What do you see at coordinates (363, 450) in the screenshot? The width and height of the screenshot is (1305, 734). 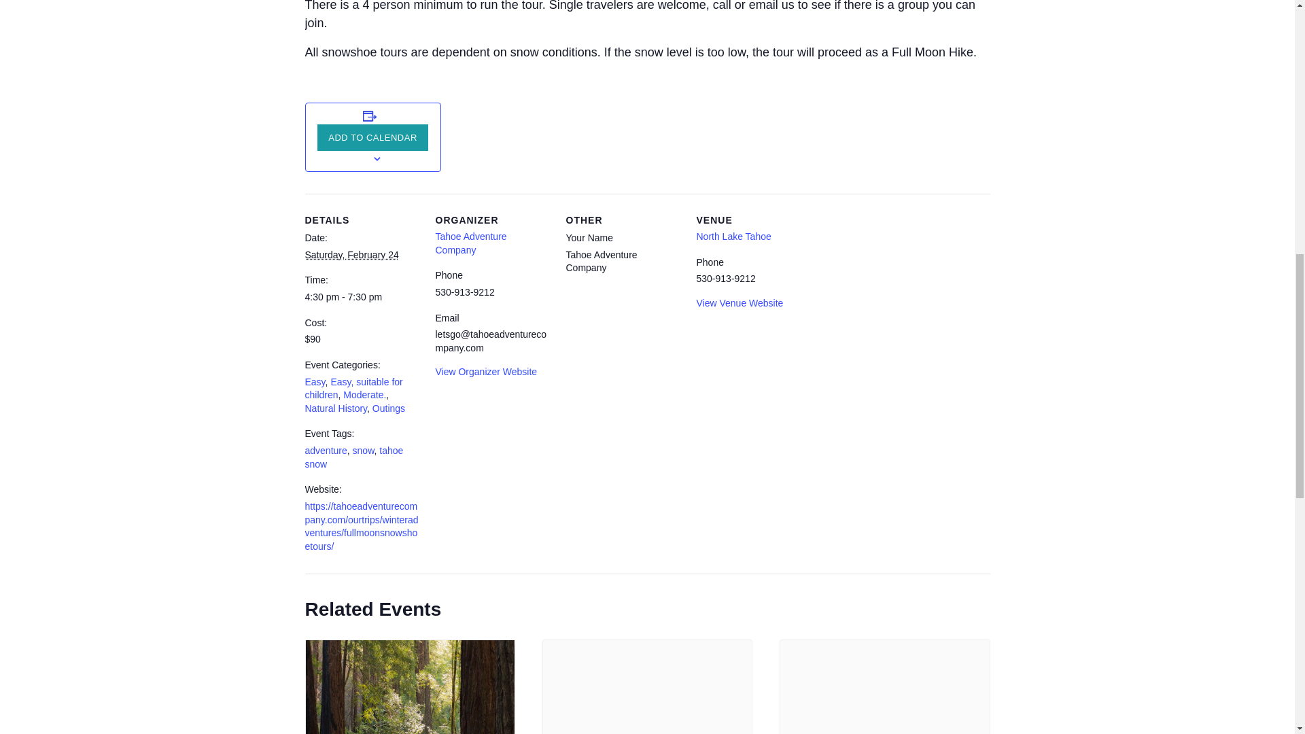 I see `snow` at bounding box center [363, 450].